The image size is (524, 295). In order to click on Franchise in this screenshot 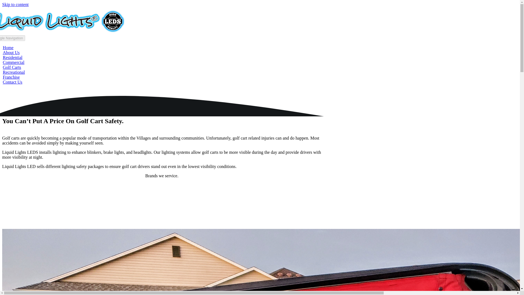, I will do `click(11, 77)`.